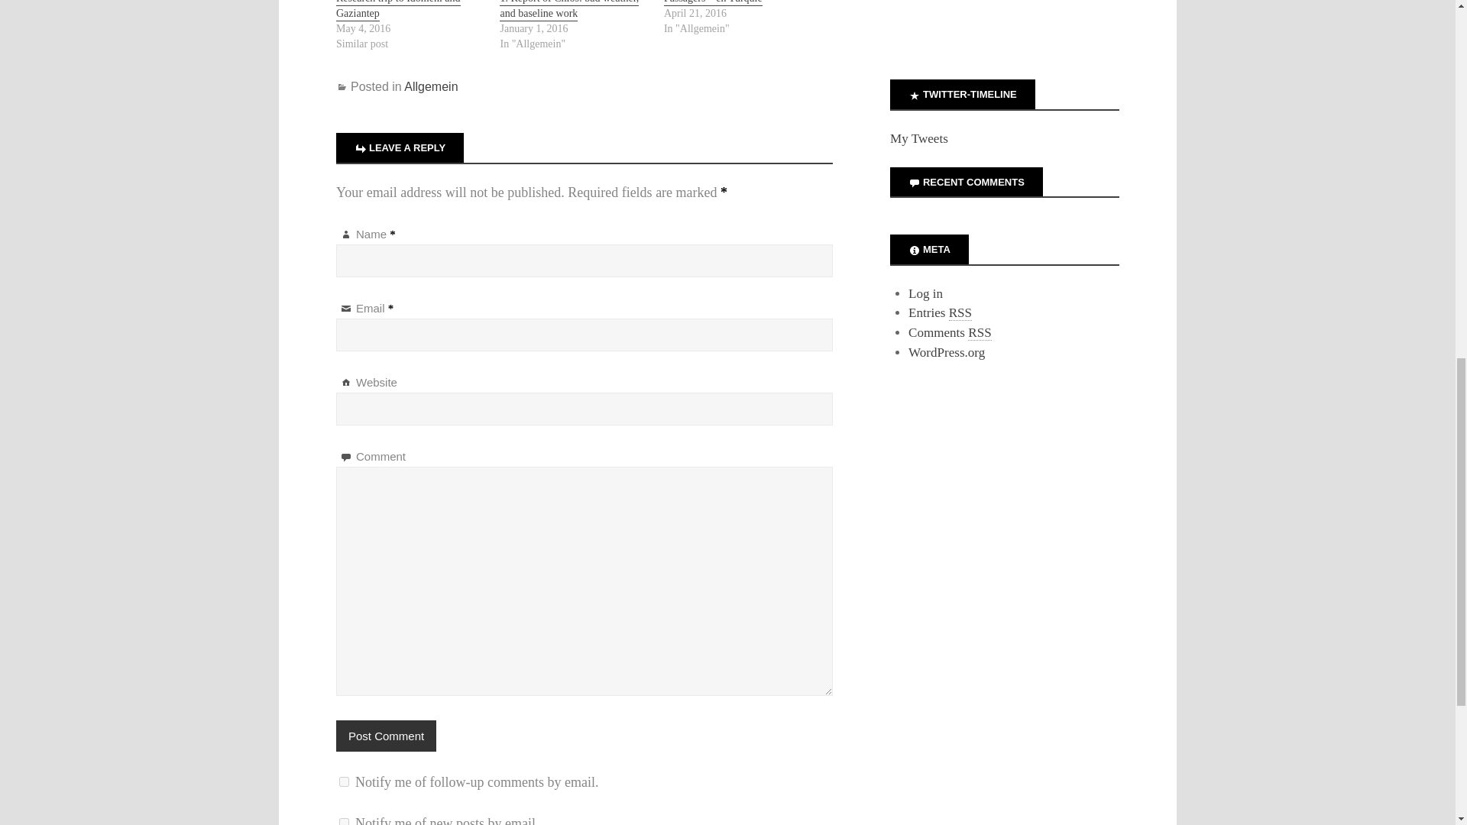 The image size is (1467, 825). Describe the element at coordinates (980, 333) in the screenshot. I see `Really Simple Syndication` at that location.